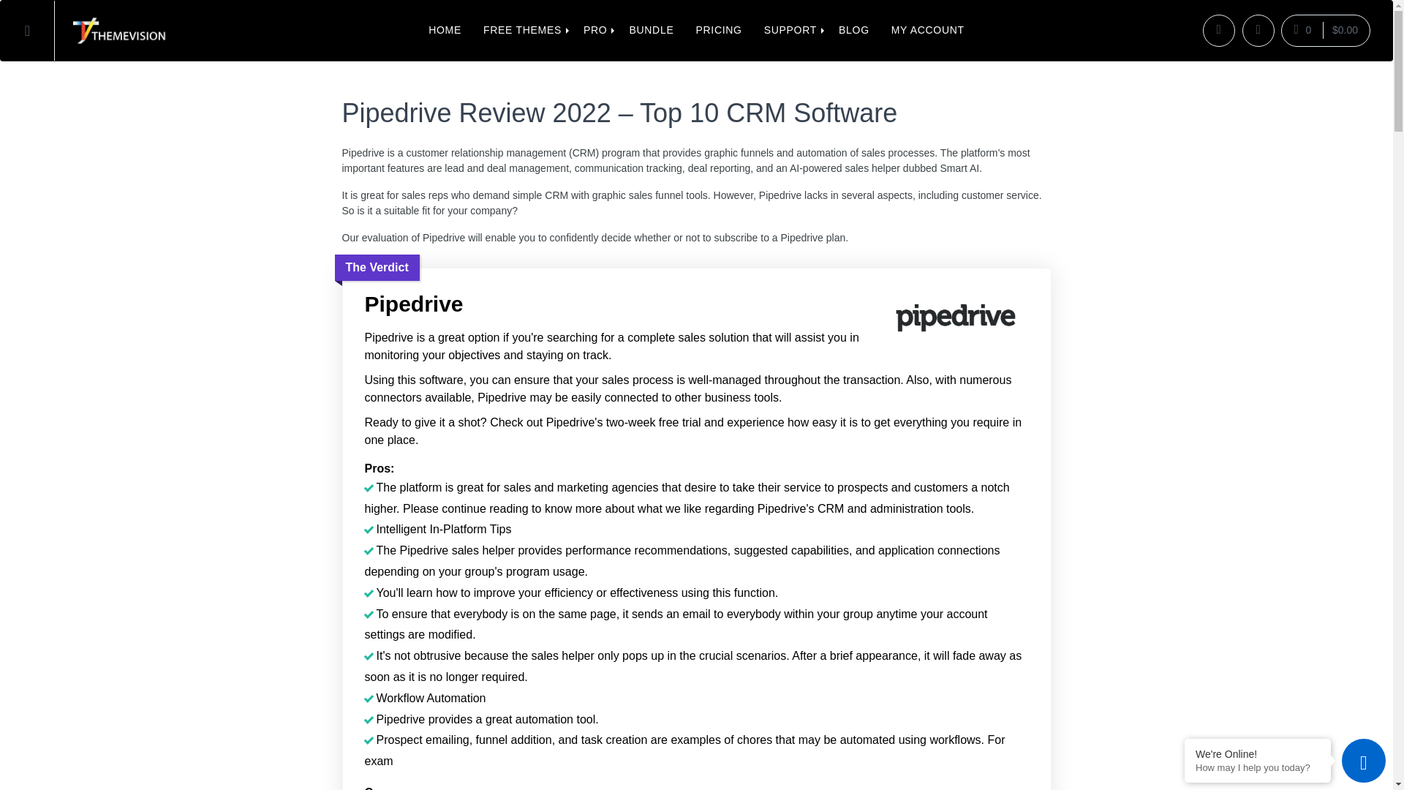 Image resolution: width=1404 pixels, height=790 pixels. I want to click on HOME, so click(445, 31).